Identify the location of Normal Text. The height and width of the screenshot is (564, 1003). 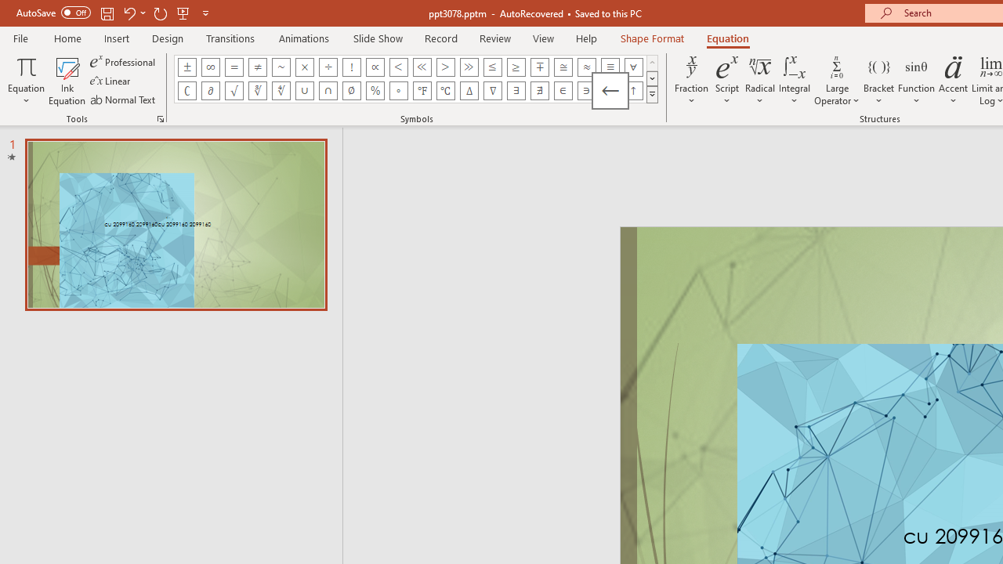
(124, 99).